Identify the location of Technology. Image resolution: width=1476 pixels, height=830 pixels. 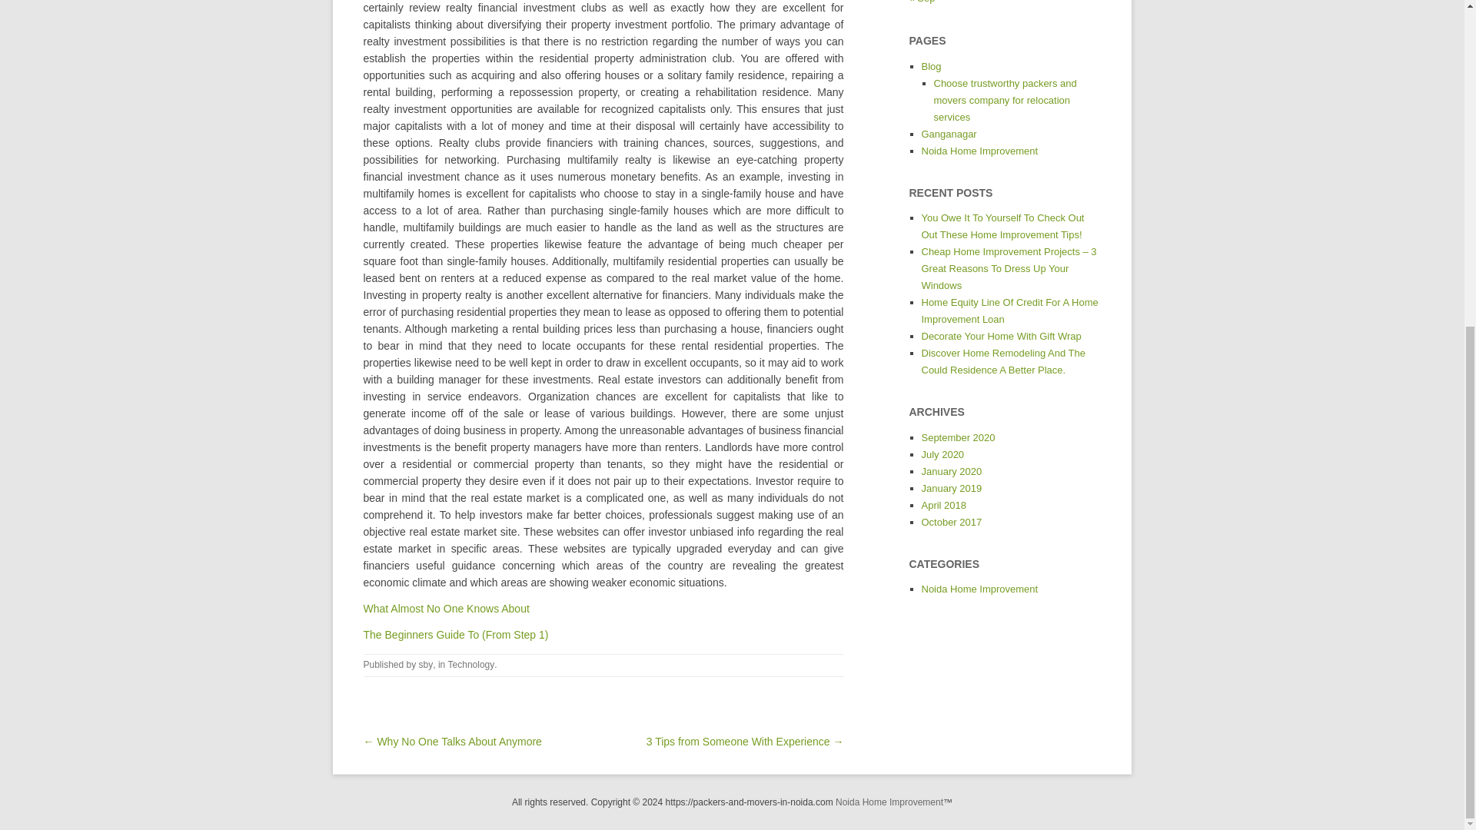
(471, 664).